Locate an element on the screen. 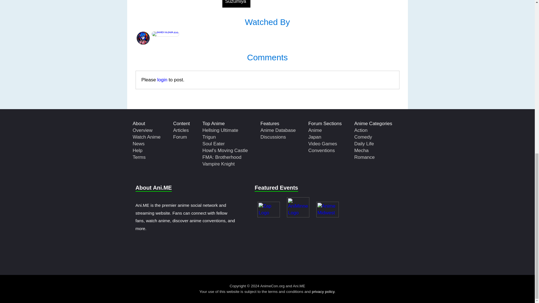 This screenshot has width=539, height=303. Join us on Facebook is located at coordinates (258, 255).